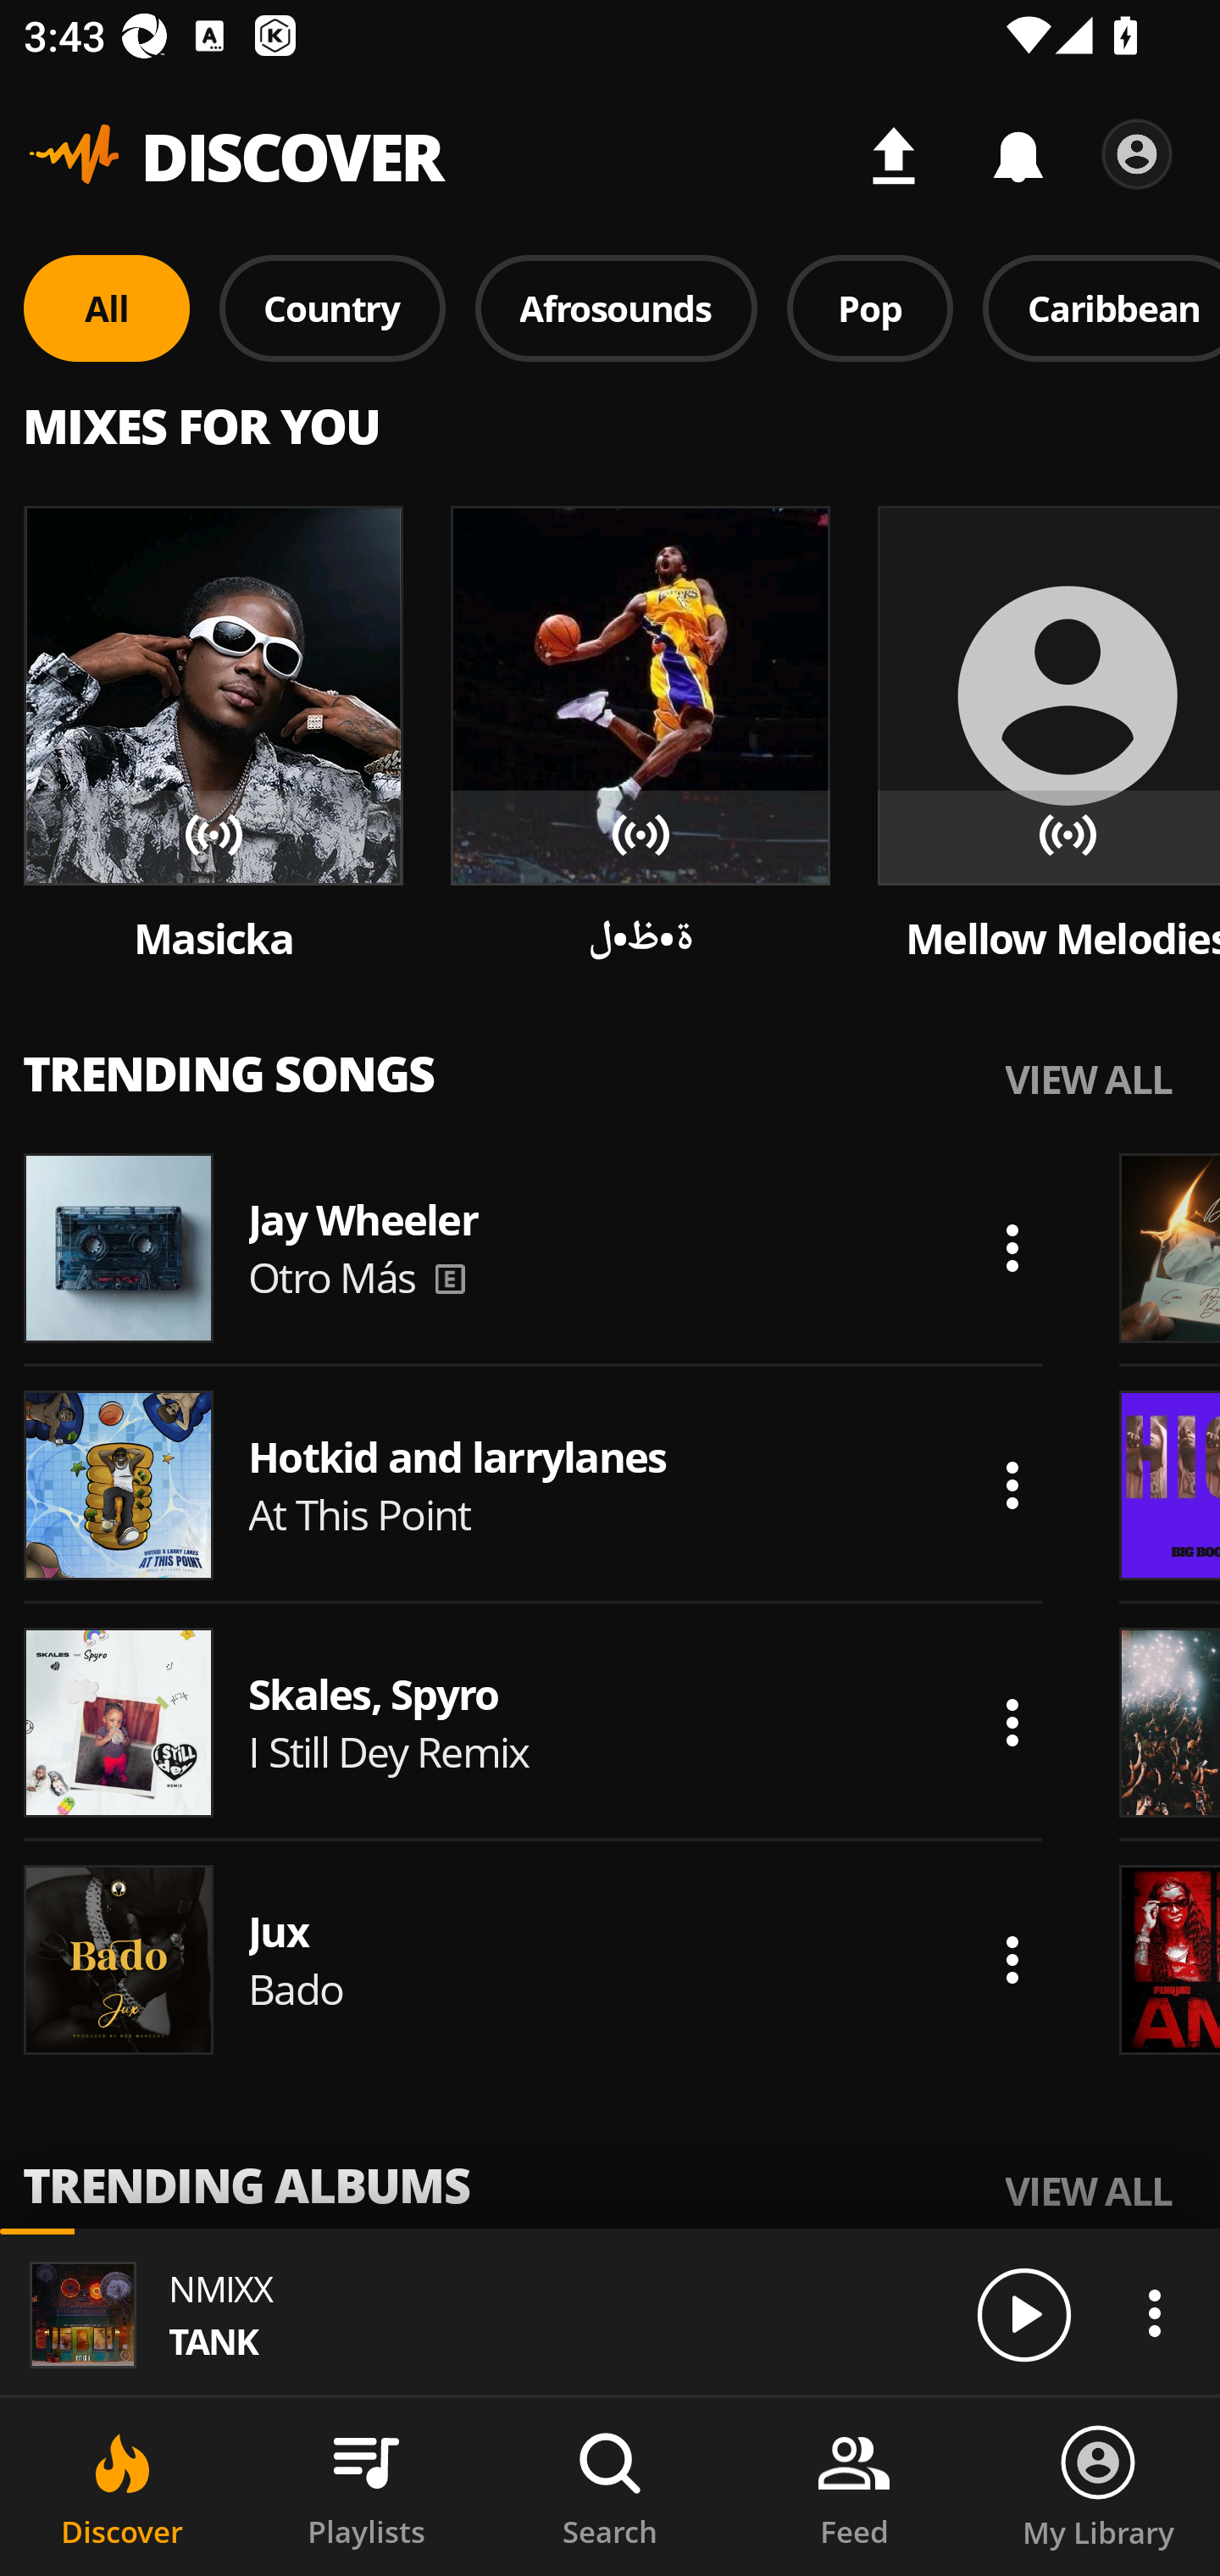 The width and height of the screenshot is (1220, 2576). I want to click on Afrosounds, so click(617, 307).